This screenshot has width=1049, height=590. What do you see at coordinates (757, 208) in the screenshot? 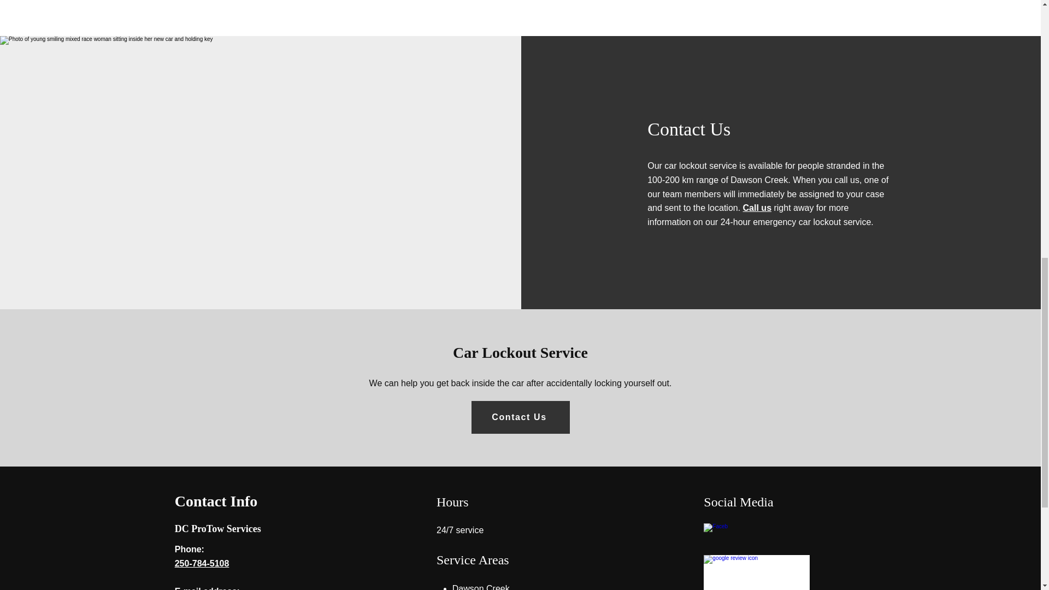
I see `Call us` at bounding box center [757, 208].